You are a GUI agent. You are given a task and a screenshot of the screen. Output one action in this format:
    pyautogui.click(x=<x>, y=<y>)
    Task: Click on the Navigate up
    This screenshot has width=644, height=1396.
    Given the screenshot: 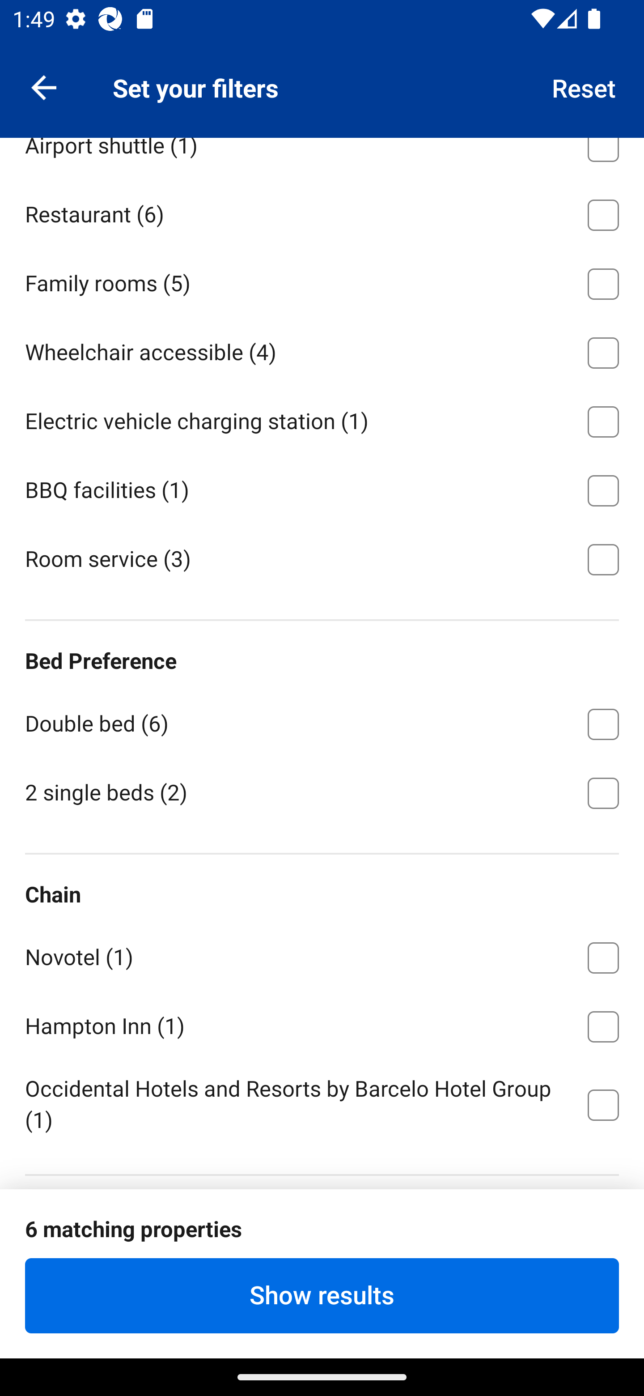 What is the action you would take?
    pyautogui.click(x=44, y=87)
    